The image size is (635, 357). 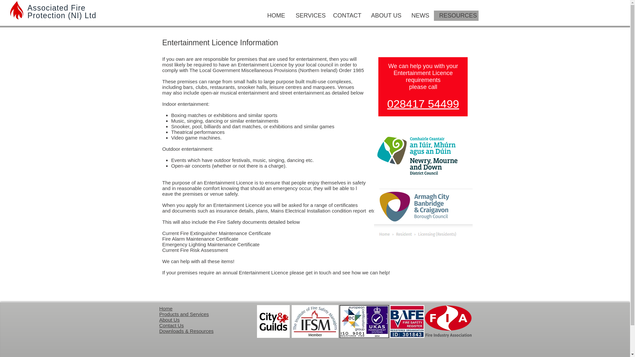 I want to click on Products and Services, so click(x=184, y=314).